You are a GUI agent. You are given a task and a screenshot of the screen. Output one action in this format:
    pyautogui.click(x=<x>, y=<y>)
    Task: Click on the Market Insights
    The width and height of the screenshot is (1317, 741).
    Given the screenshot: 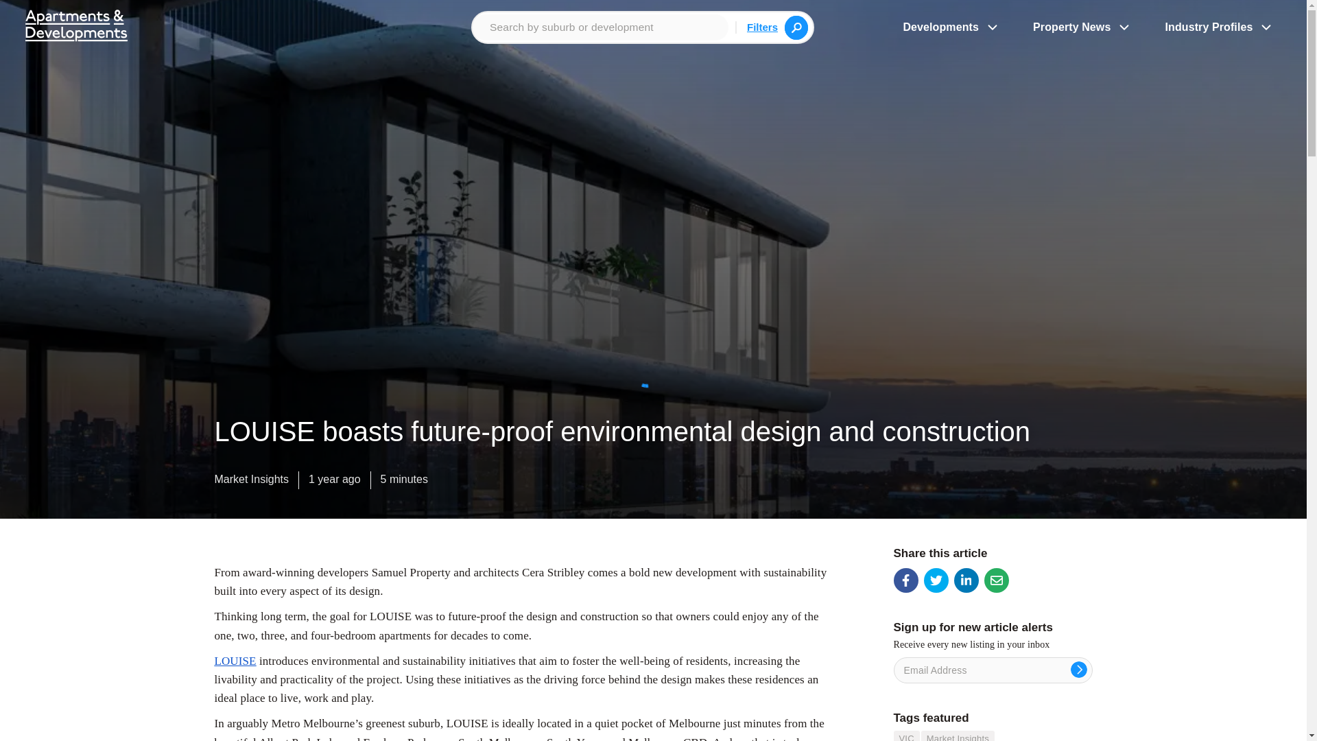 What is the action you would take?
    pyautogui.click(x=251, y=482)
    